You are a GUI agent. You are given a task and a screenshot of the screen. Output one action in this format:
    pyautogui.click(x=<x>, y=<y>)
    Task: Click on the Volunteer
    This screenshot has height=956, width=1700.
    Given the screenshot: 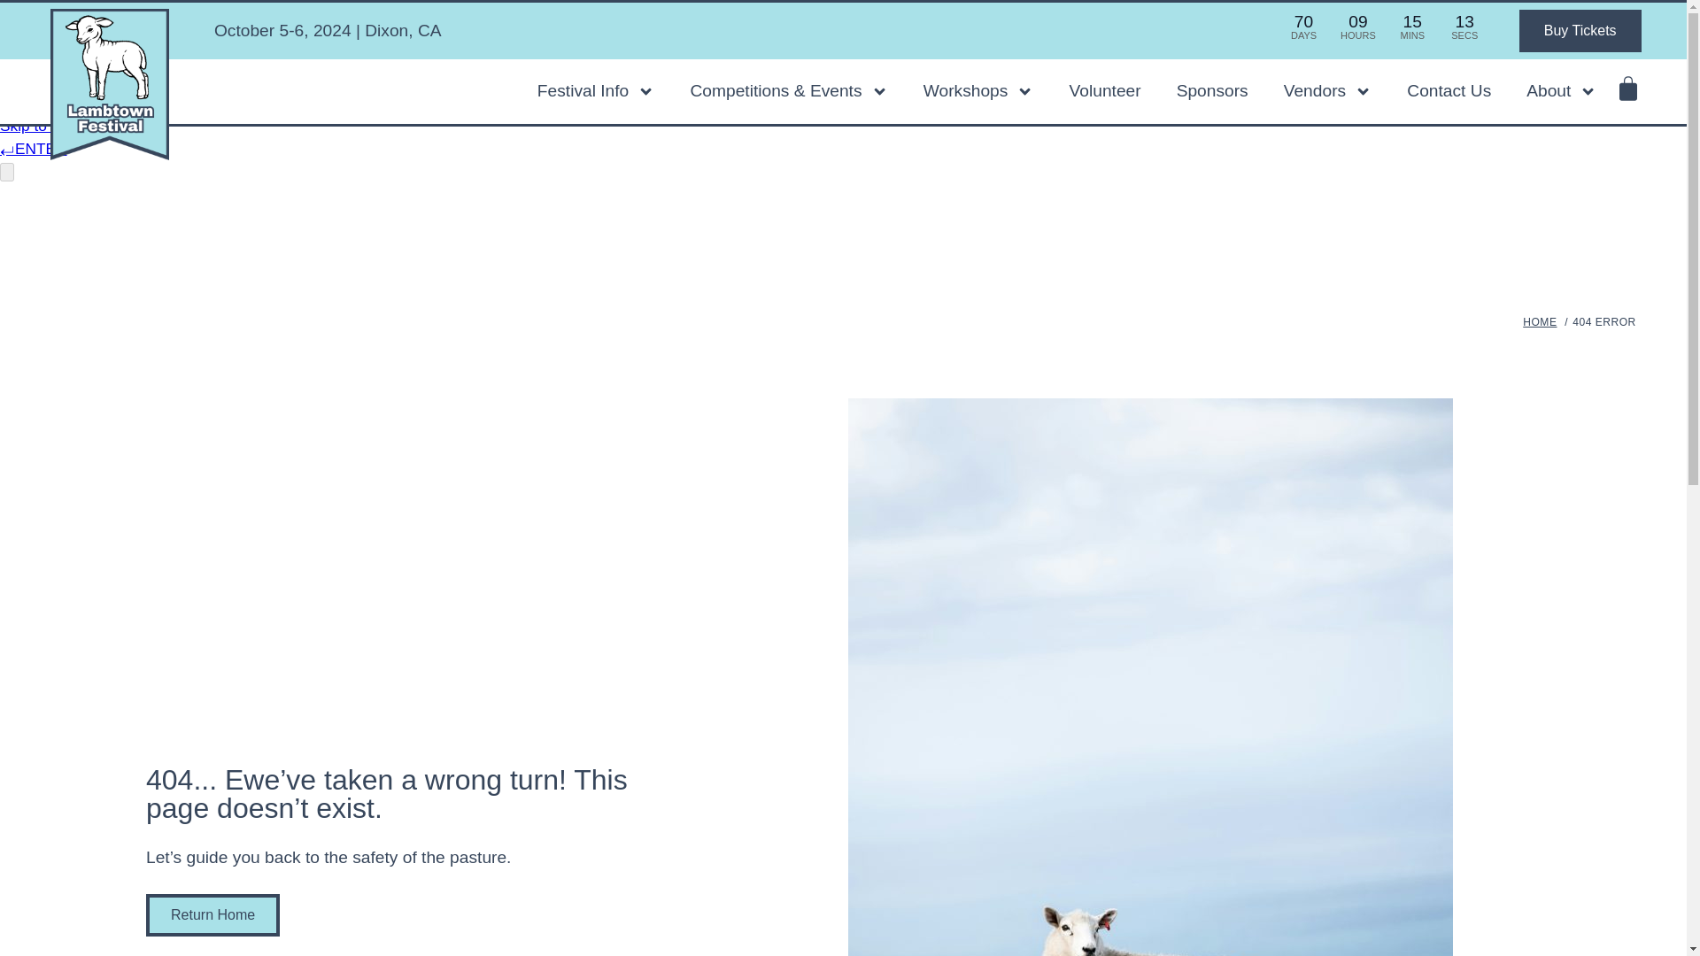 What is the action you would take?
    pyautogui.click(x=1105, y=92)
    